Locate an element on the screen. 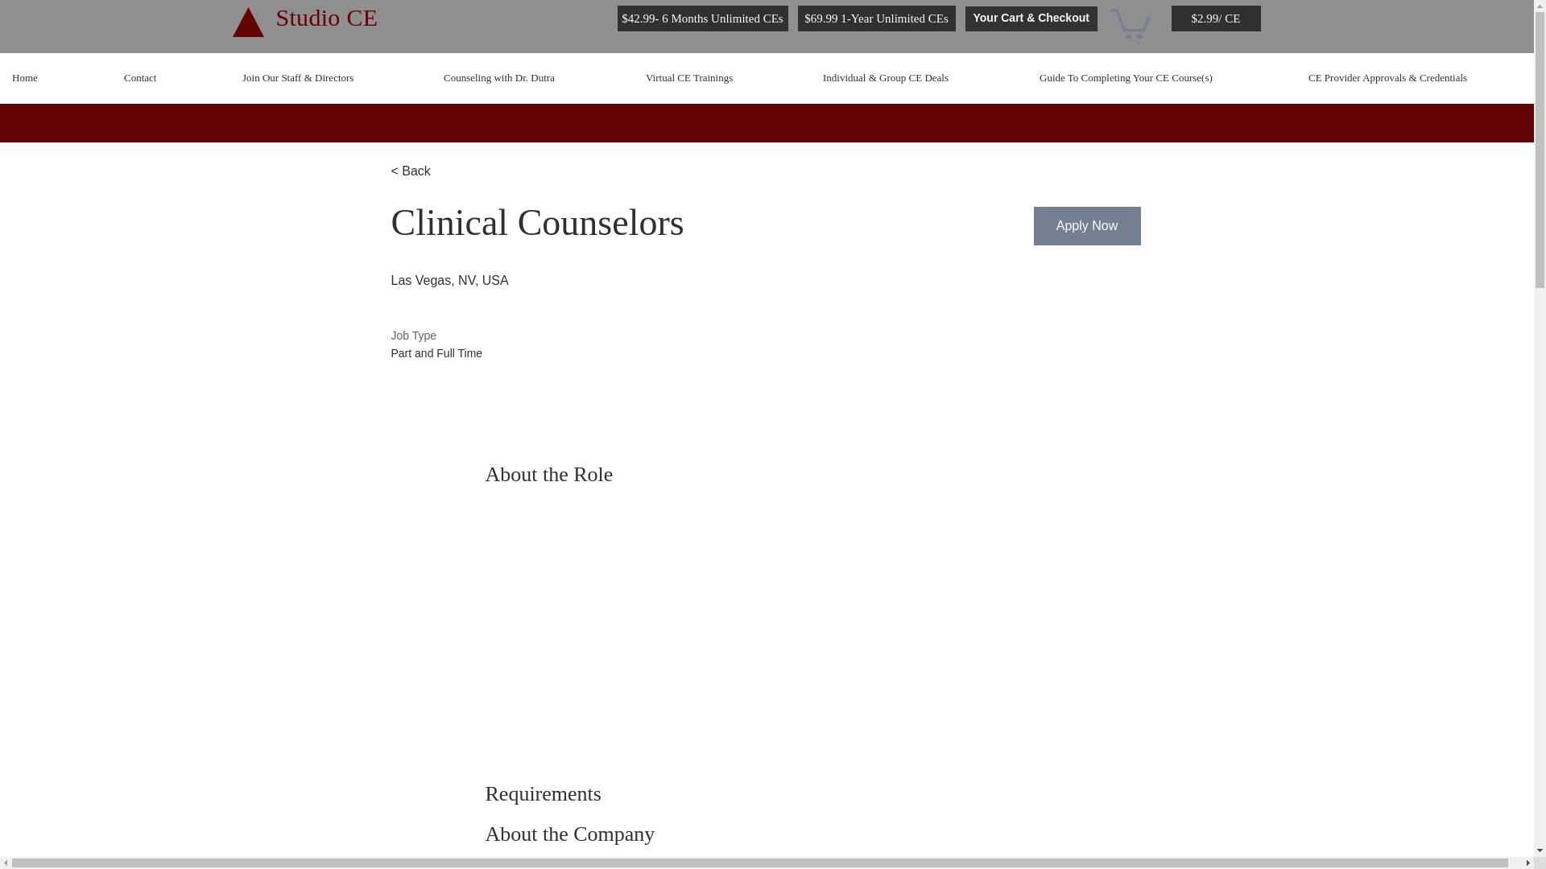 Image resolution: width=1546 pixels, height=869 pixels. Home is located at coordinates (56, 78).